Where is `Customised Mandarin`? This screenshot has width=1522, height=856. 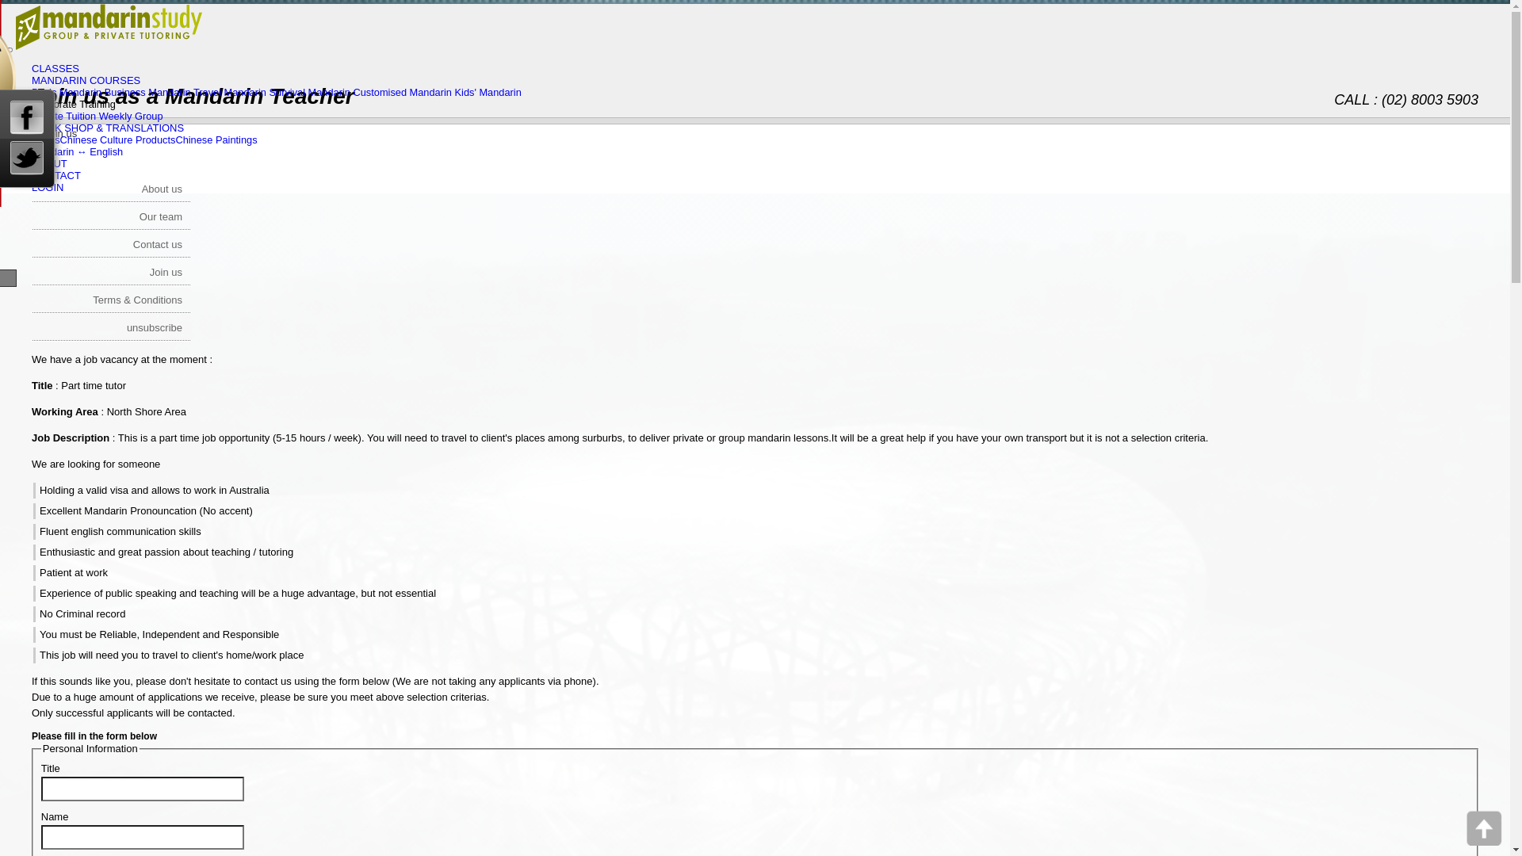 Customised Mandarin is located at coordinates (402, 92).